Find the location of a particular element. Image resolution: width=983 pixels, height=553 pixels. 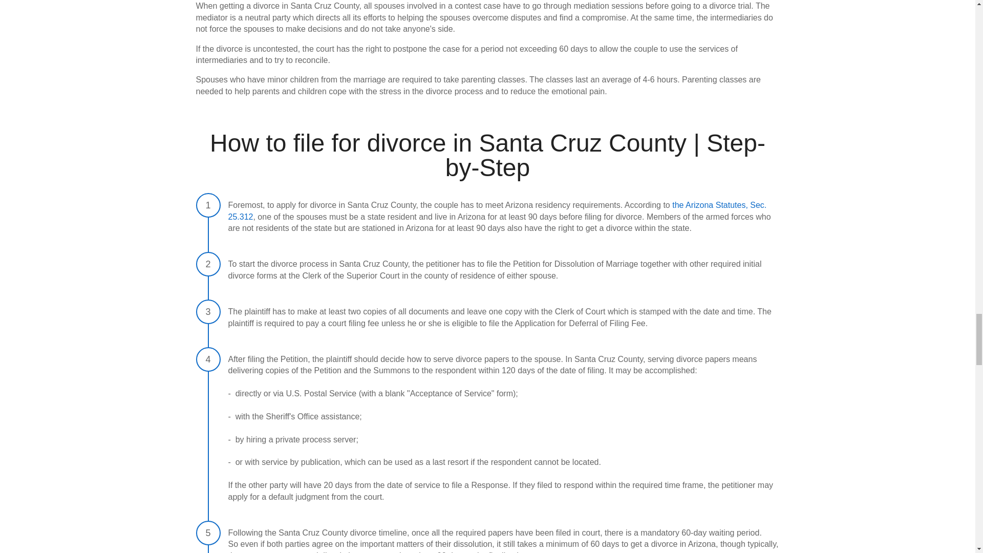

the Arizona Statutes, Sec. 25.312 is located at coordinates (497, 210).